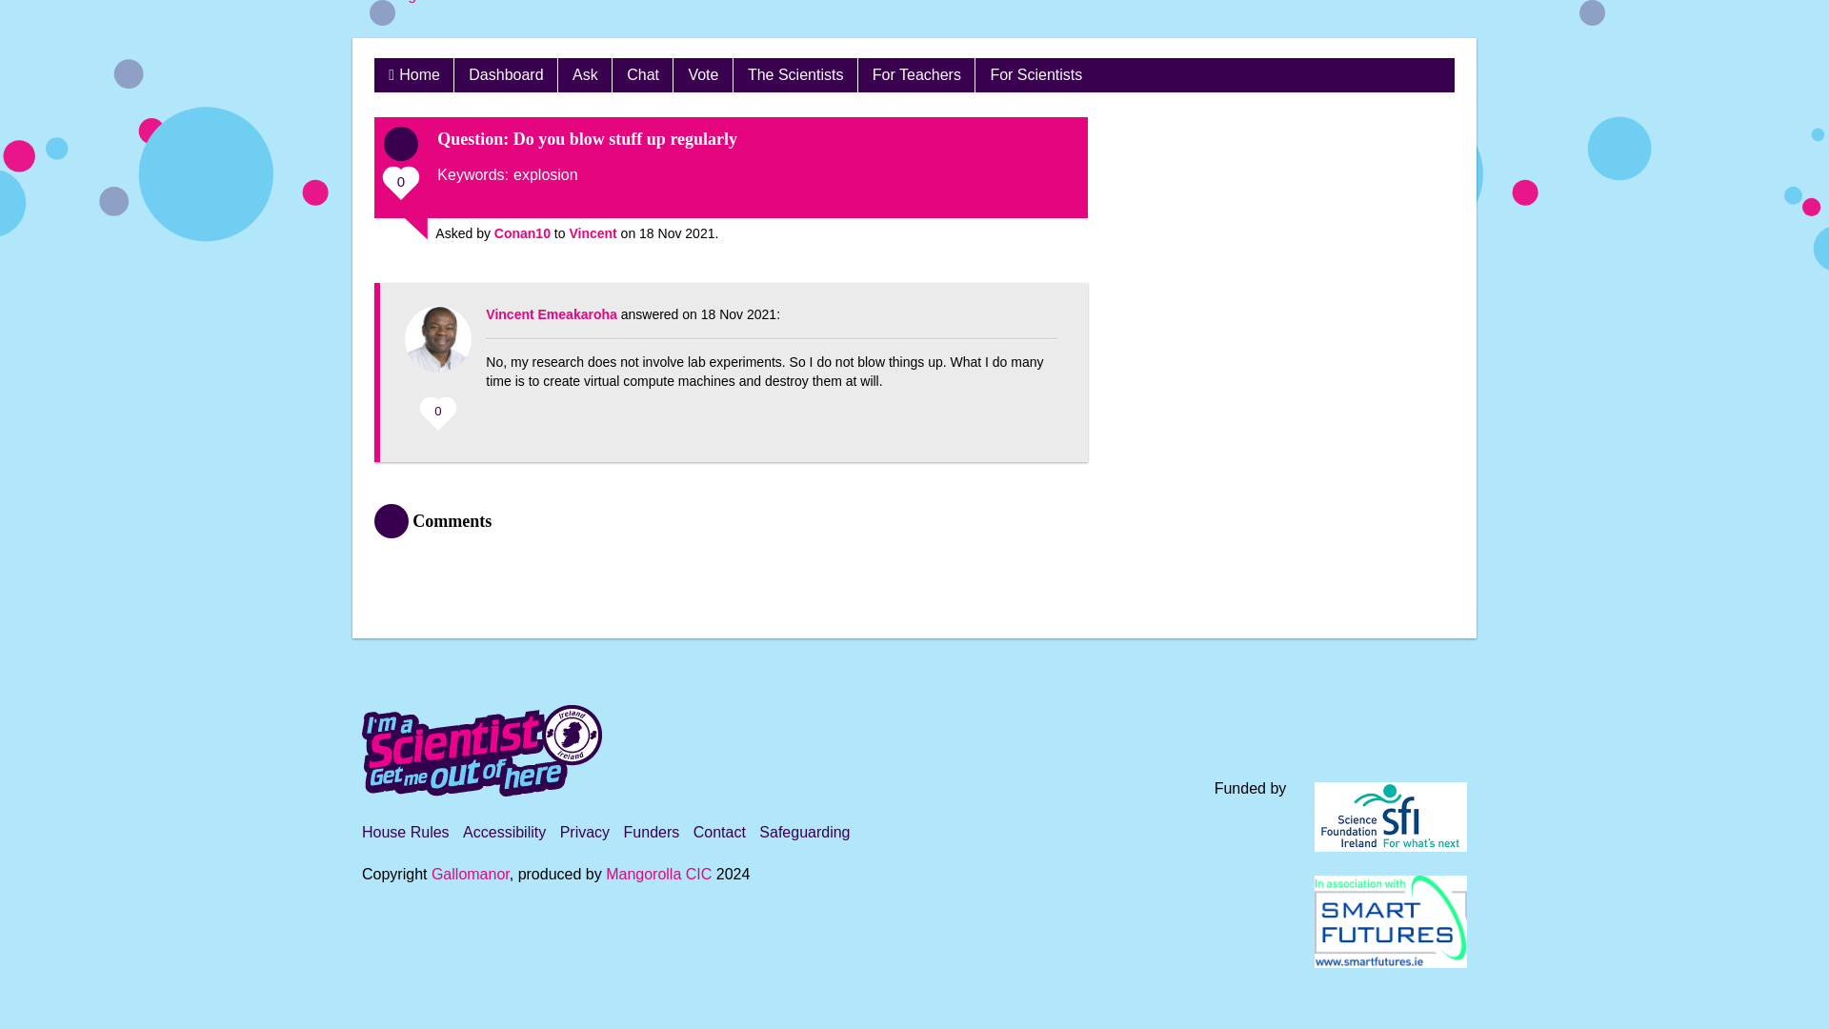  I want to click on Link to profile of Vincent - Scientist, so click(551, 314).